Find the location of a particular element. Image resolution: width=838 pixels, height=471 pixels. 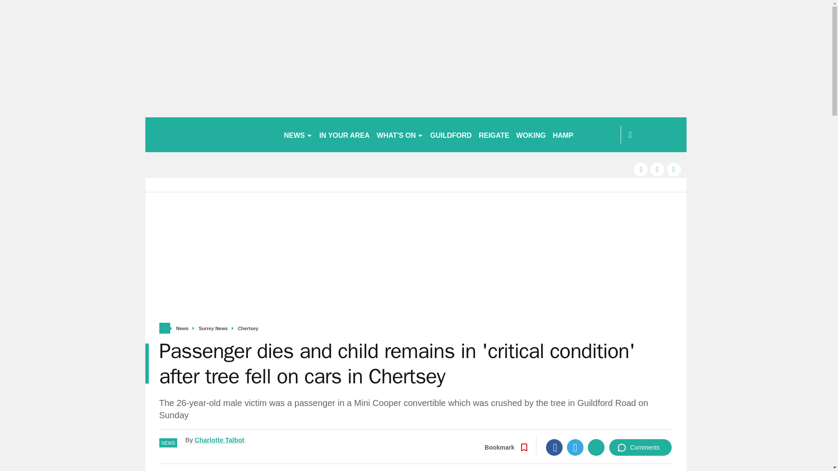

facebook is located at coordinates (641, 169).